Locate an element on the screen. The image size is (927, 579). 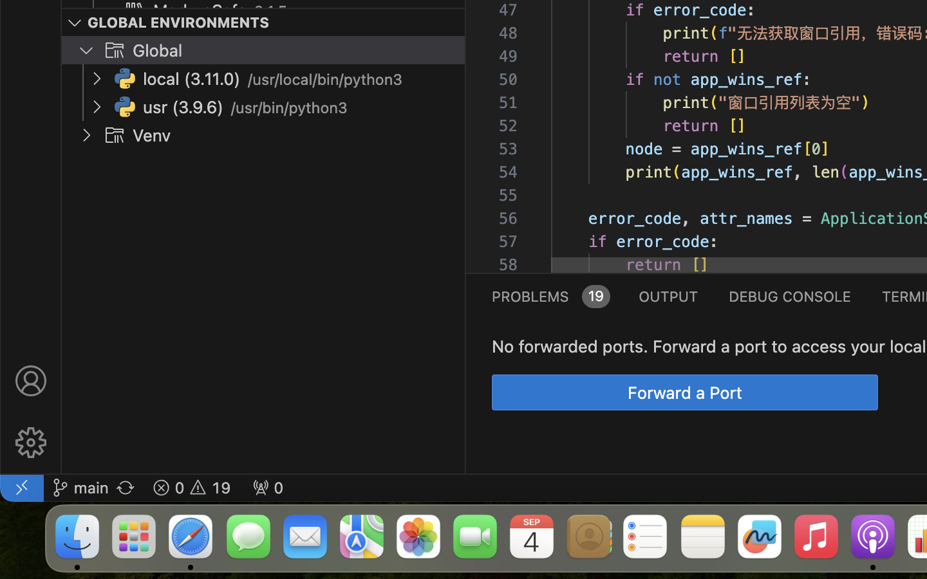
usr (3.9.6) is located at coordinates (183, 107).